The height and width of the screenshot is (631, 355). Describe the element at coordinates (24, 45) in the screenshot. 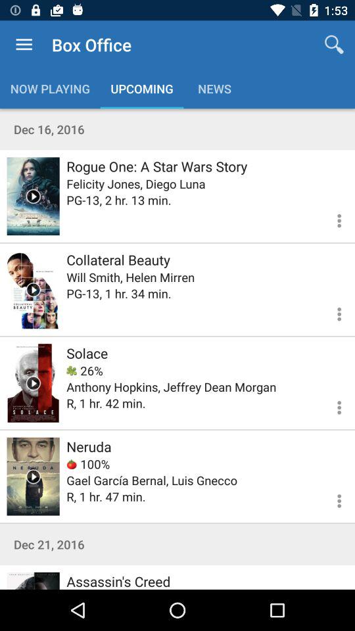

I see `launch the icon next to box office item` at that location.